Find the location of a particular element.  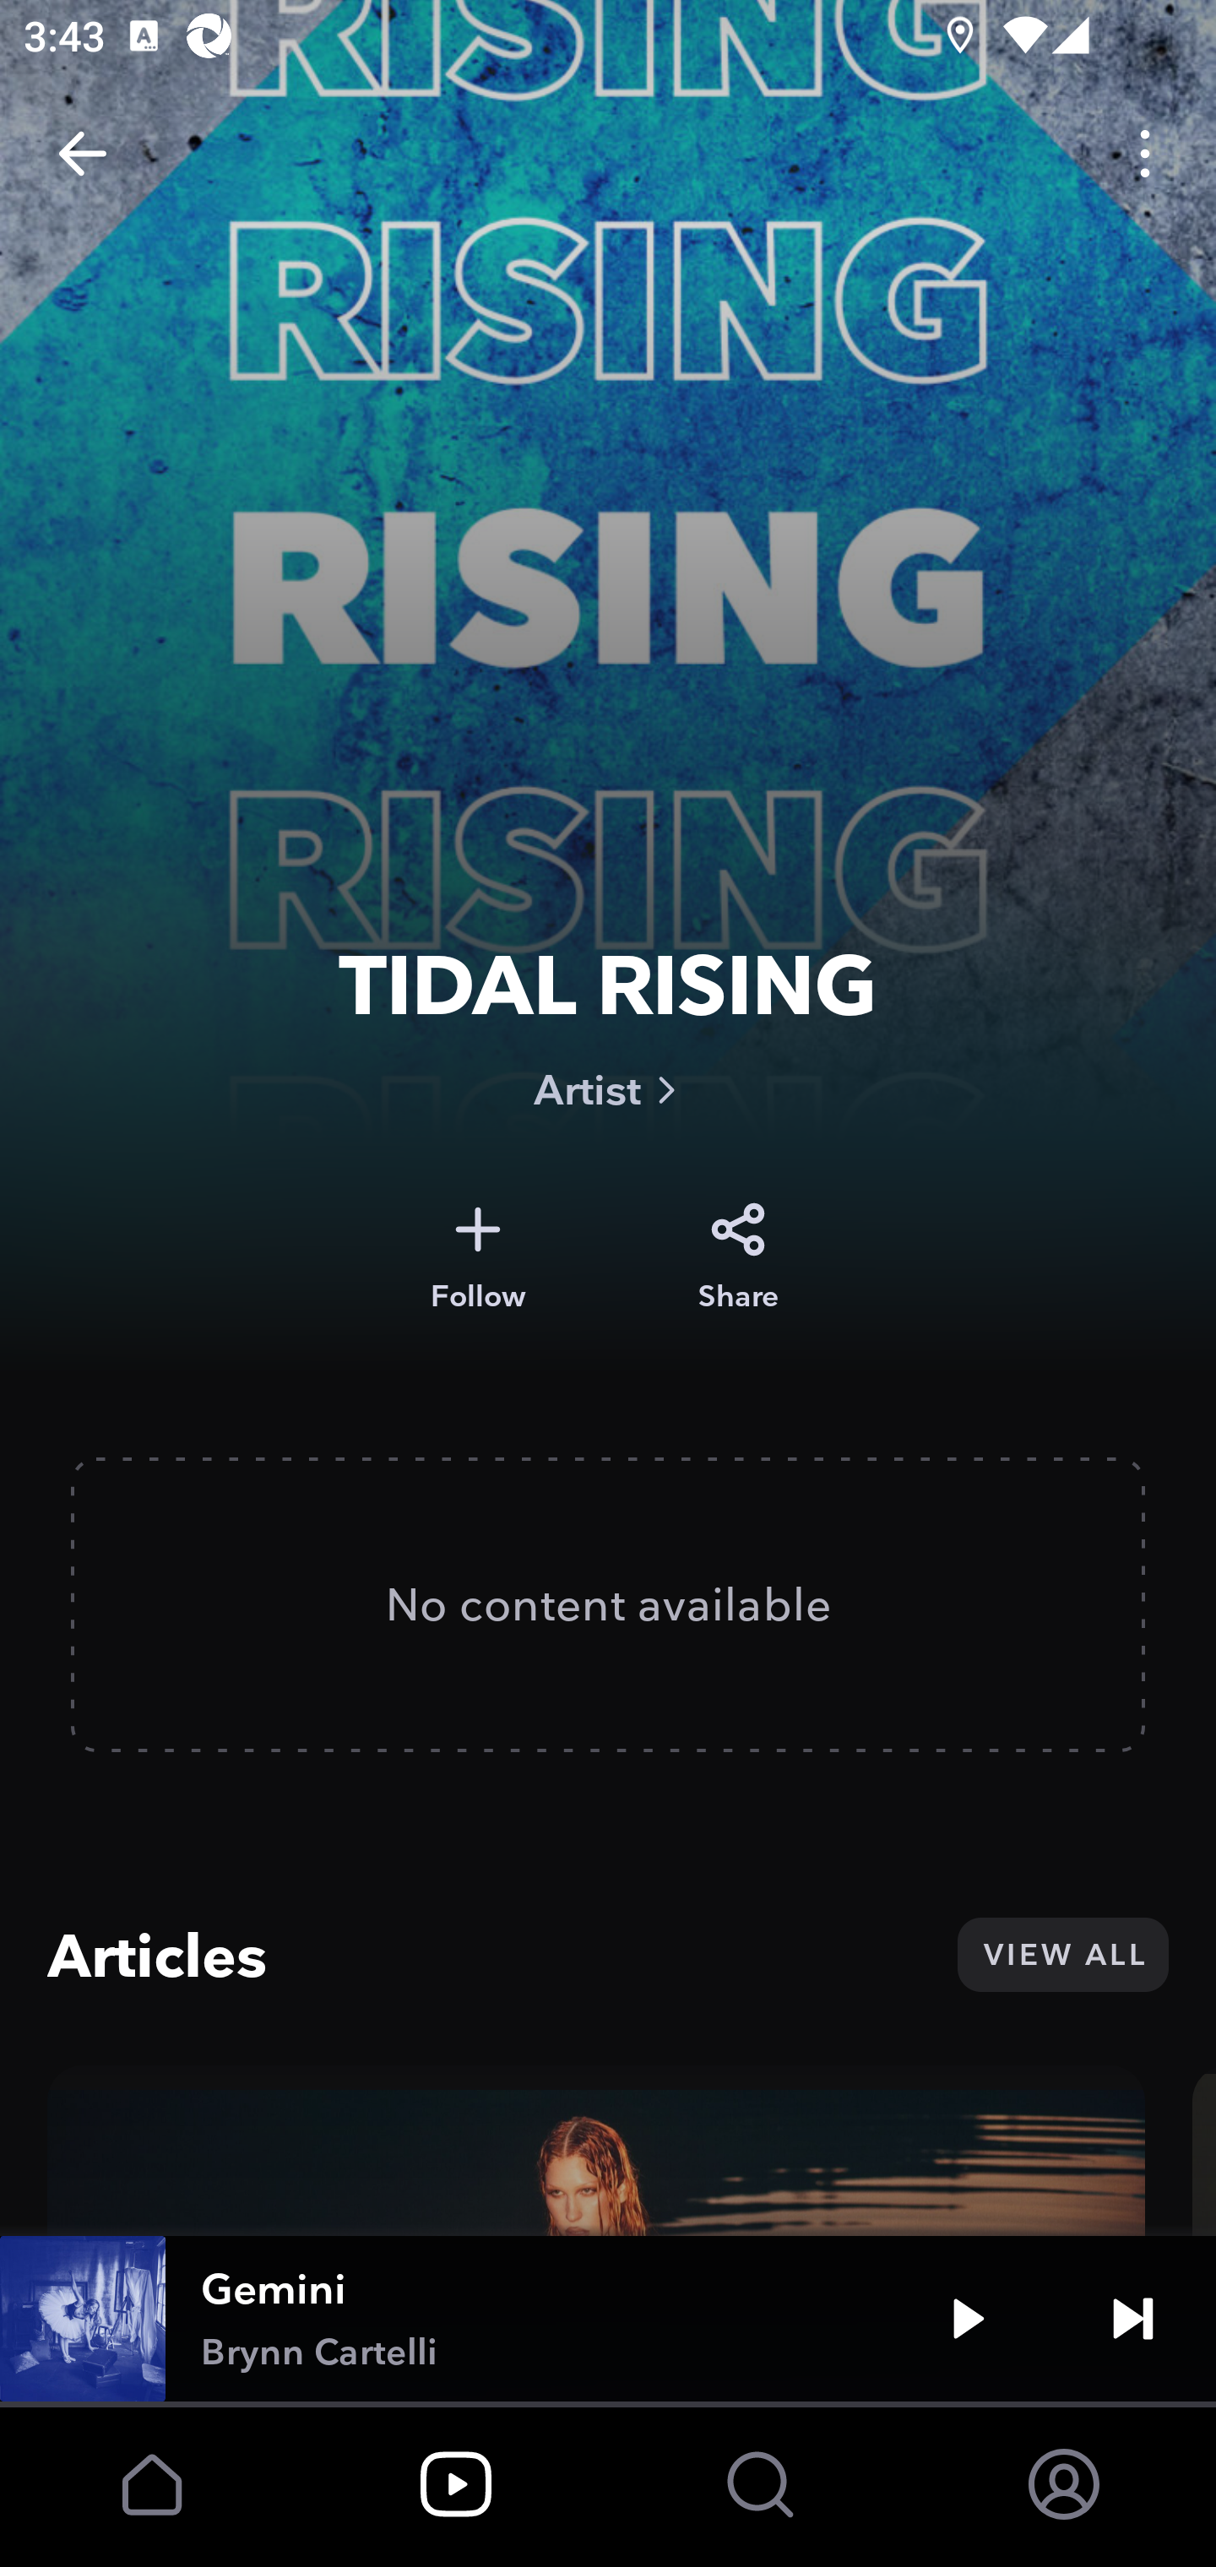

Share is located at coordinates (738, 1257).